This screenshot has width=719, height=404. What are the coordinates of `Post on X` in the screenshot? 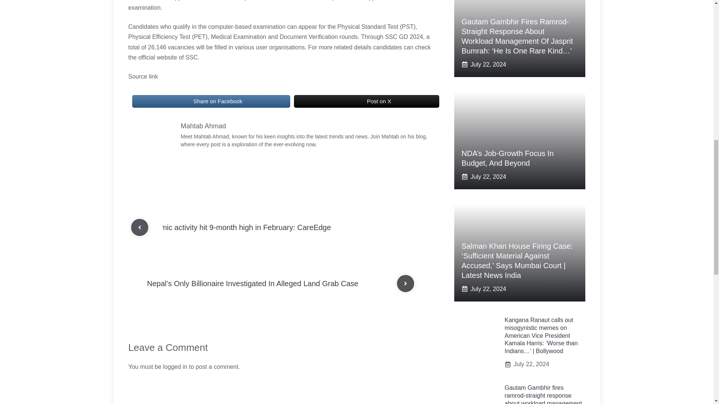 It's located at (367, 101).